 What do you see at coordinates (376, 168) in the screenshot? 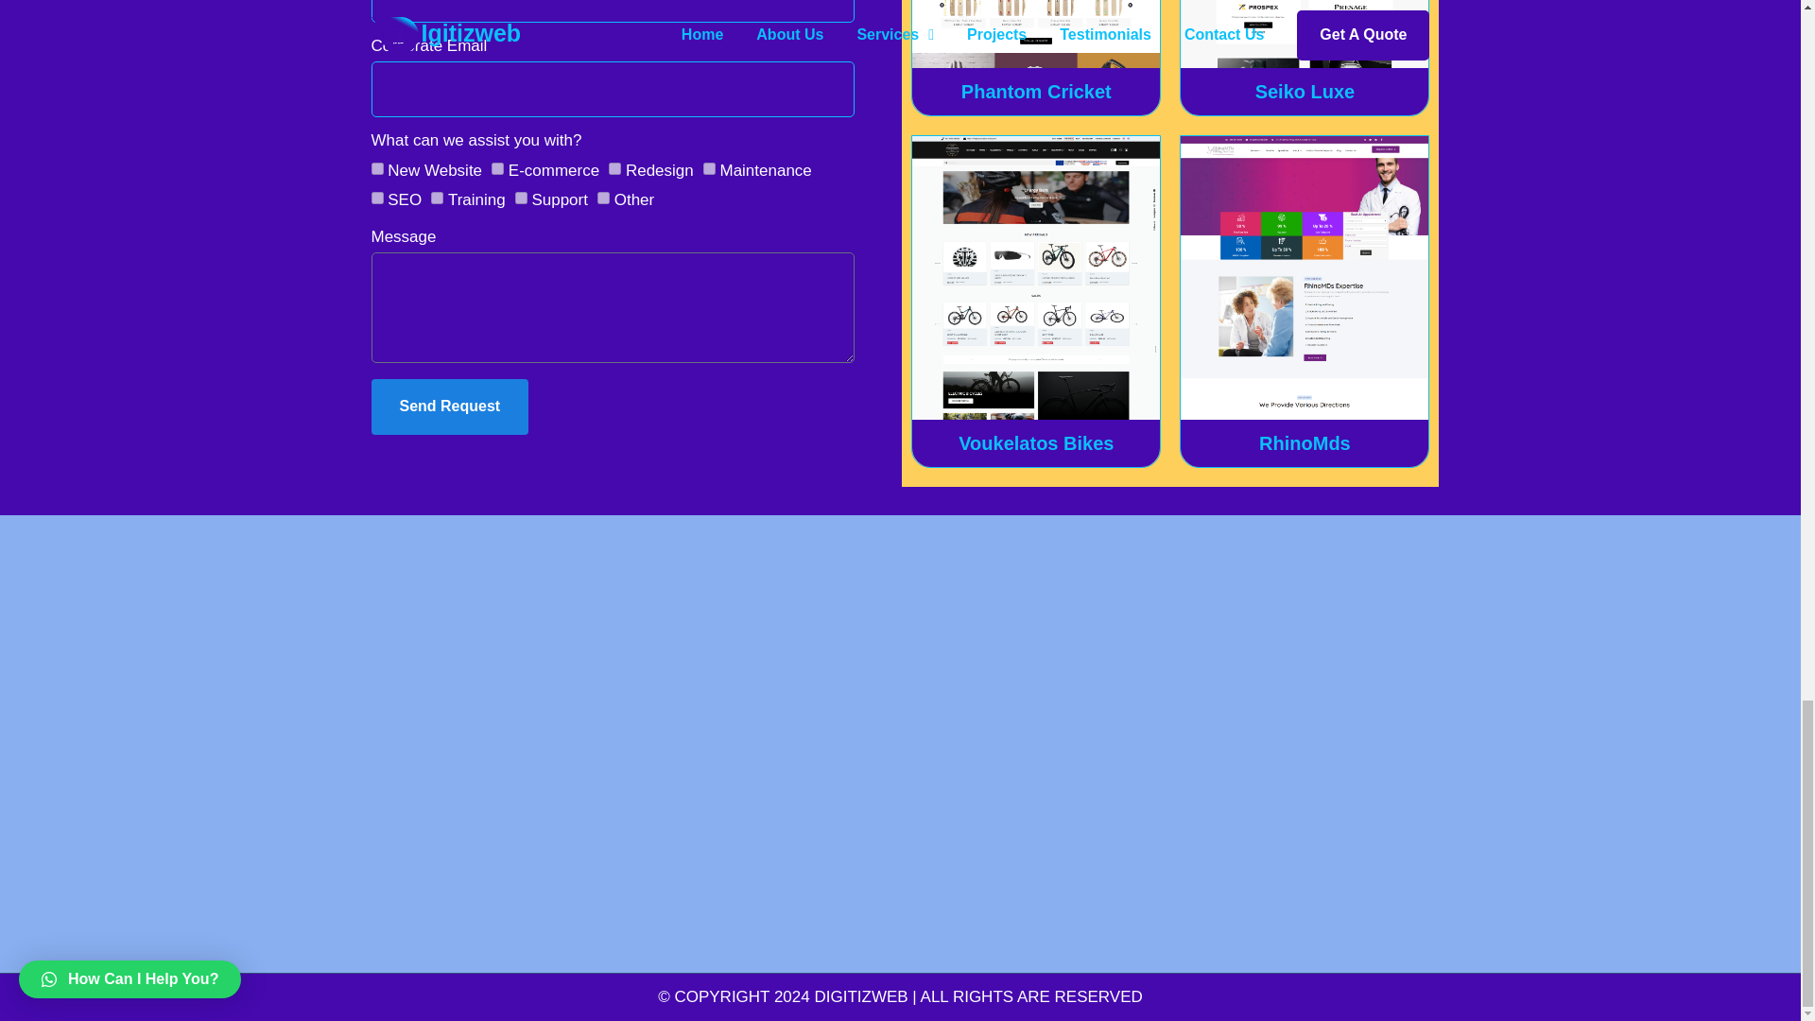
I see `New Website` at bounding box center [376, 168].